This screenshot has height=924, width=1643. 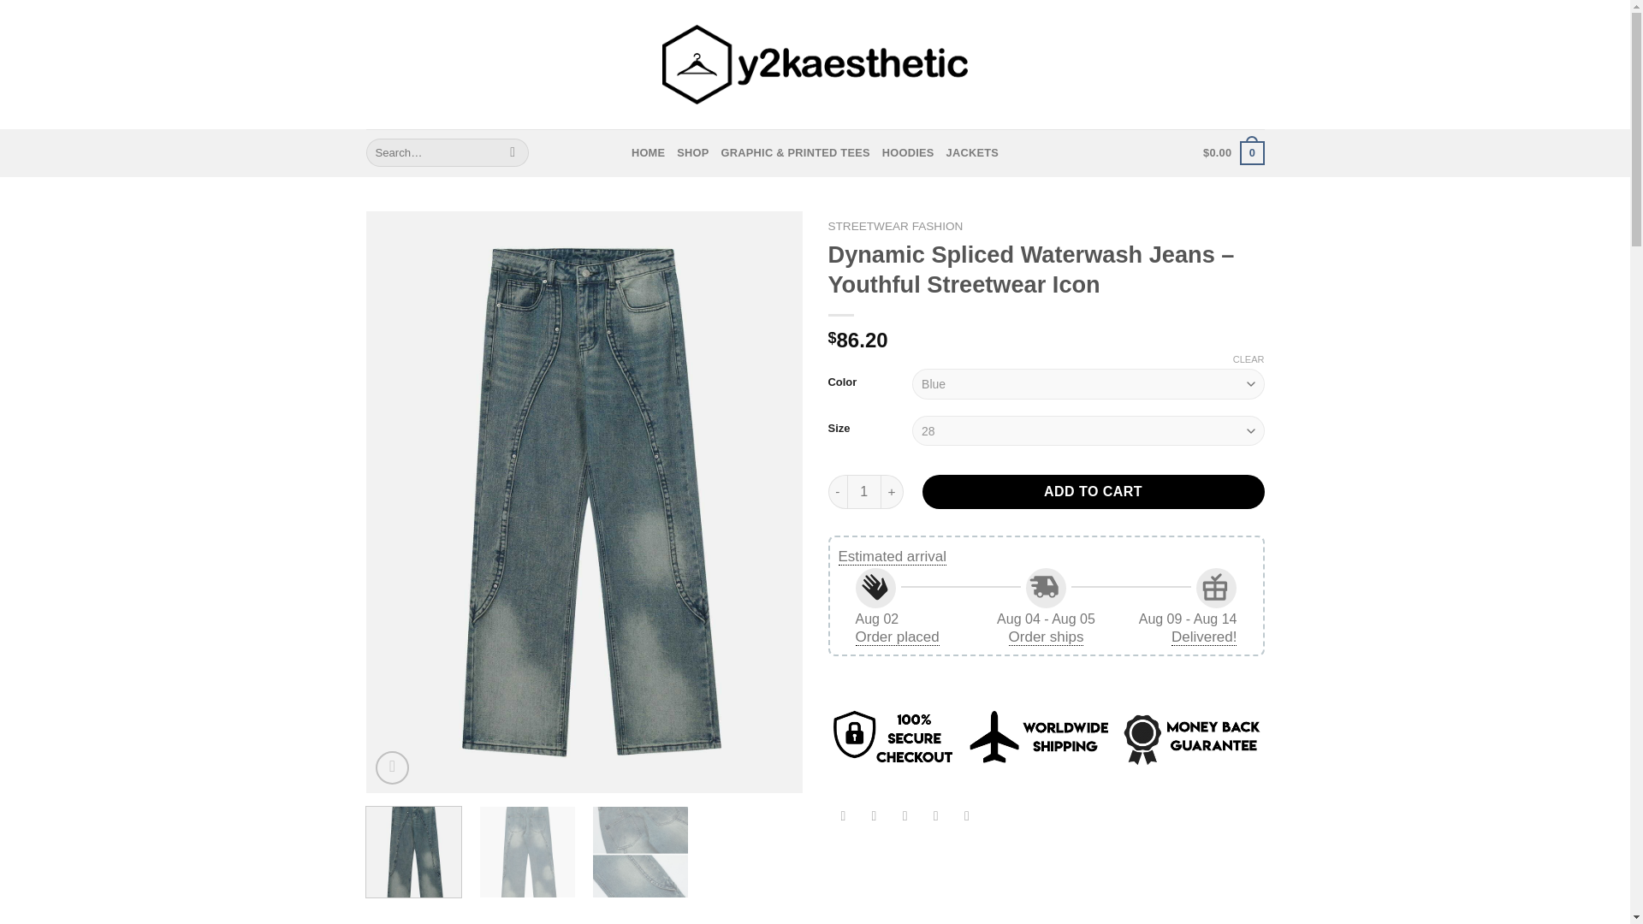 I want to click on Search, so click(x=513, y=152).